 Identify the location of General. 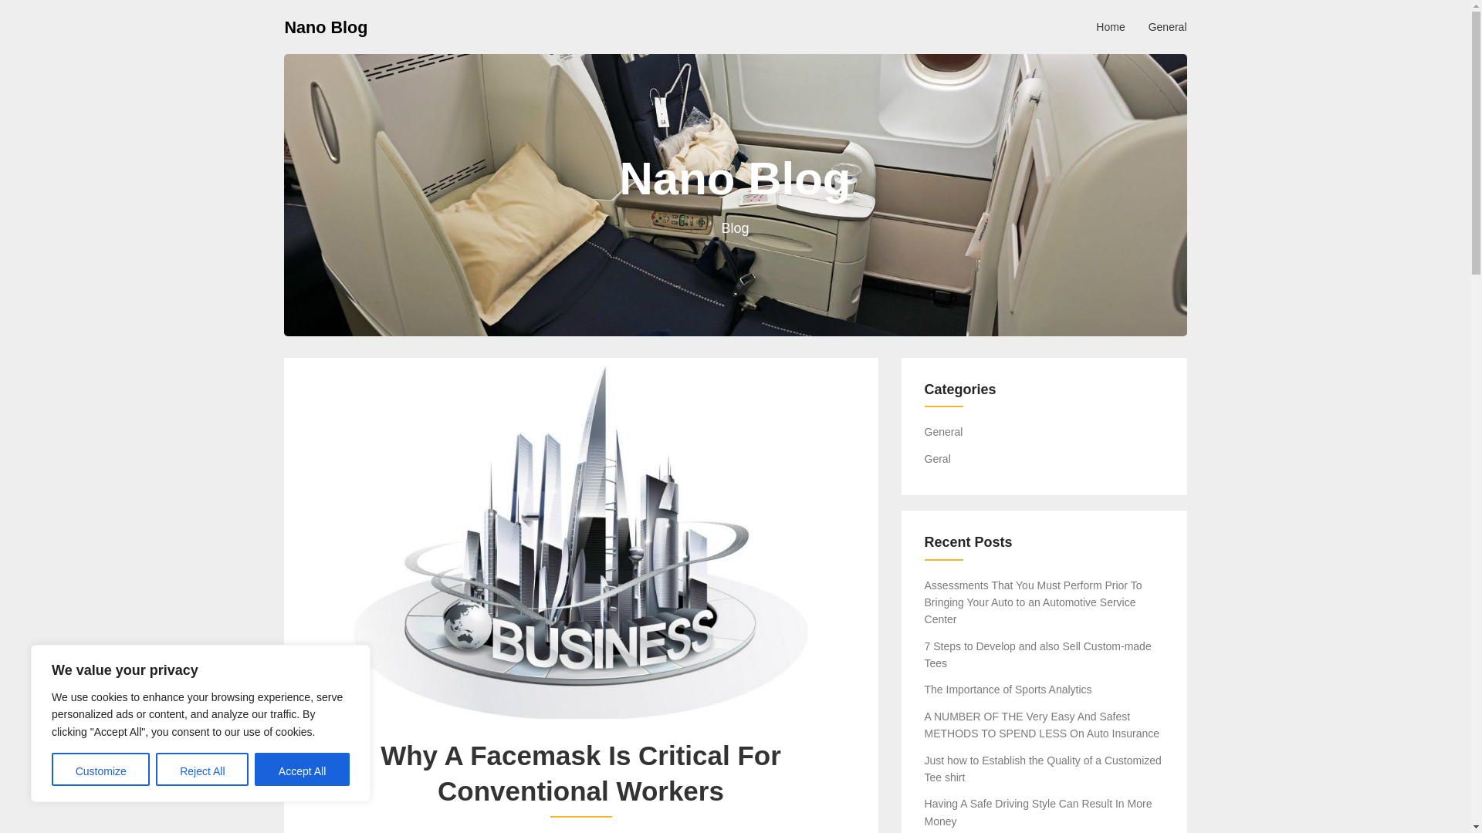
(1167, 26).